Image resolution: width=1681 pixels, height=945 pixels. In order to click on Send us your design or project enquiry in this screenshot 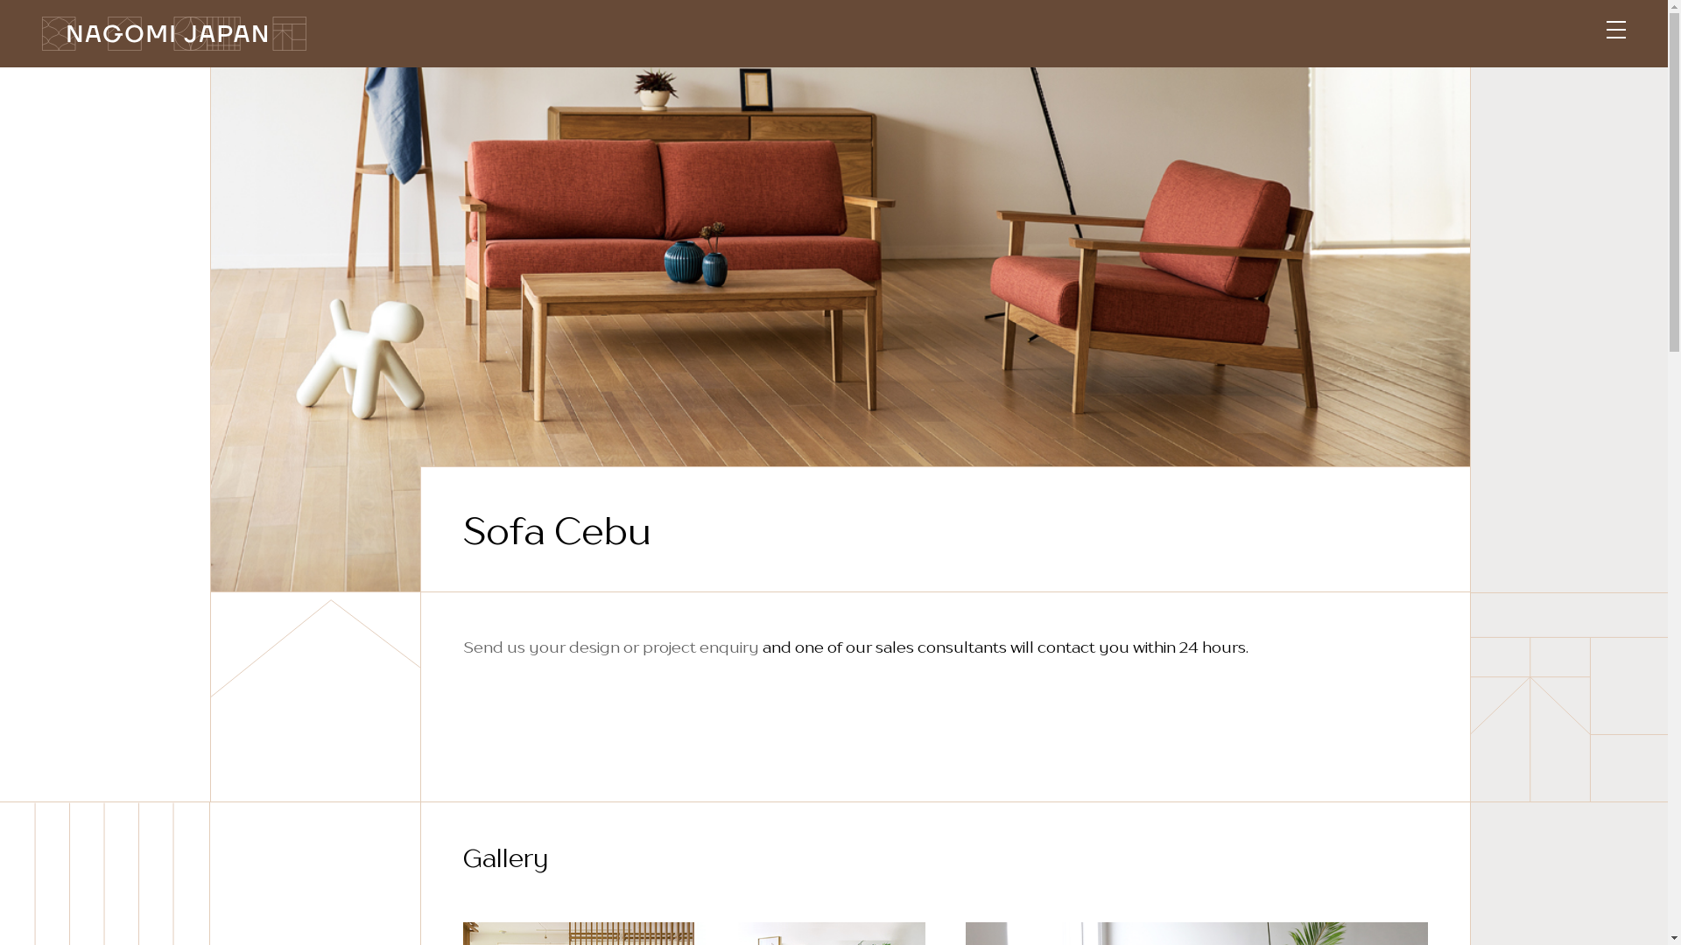, I will do `click(611, 647)`.